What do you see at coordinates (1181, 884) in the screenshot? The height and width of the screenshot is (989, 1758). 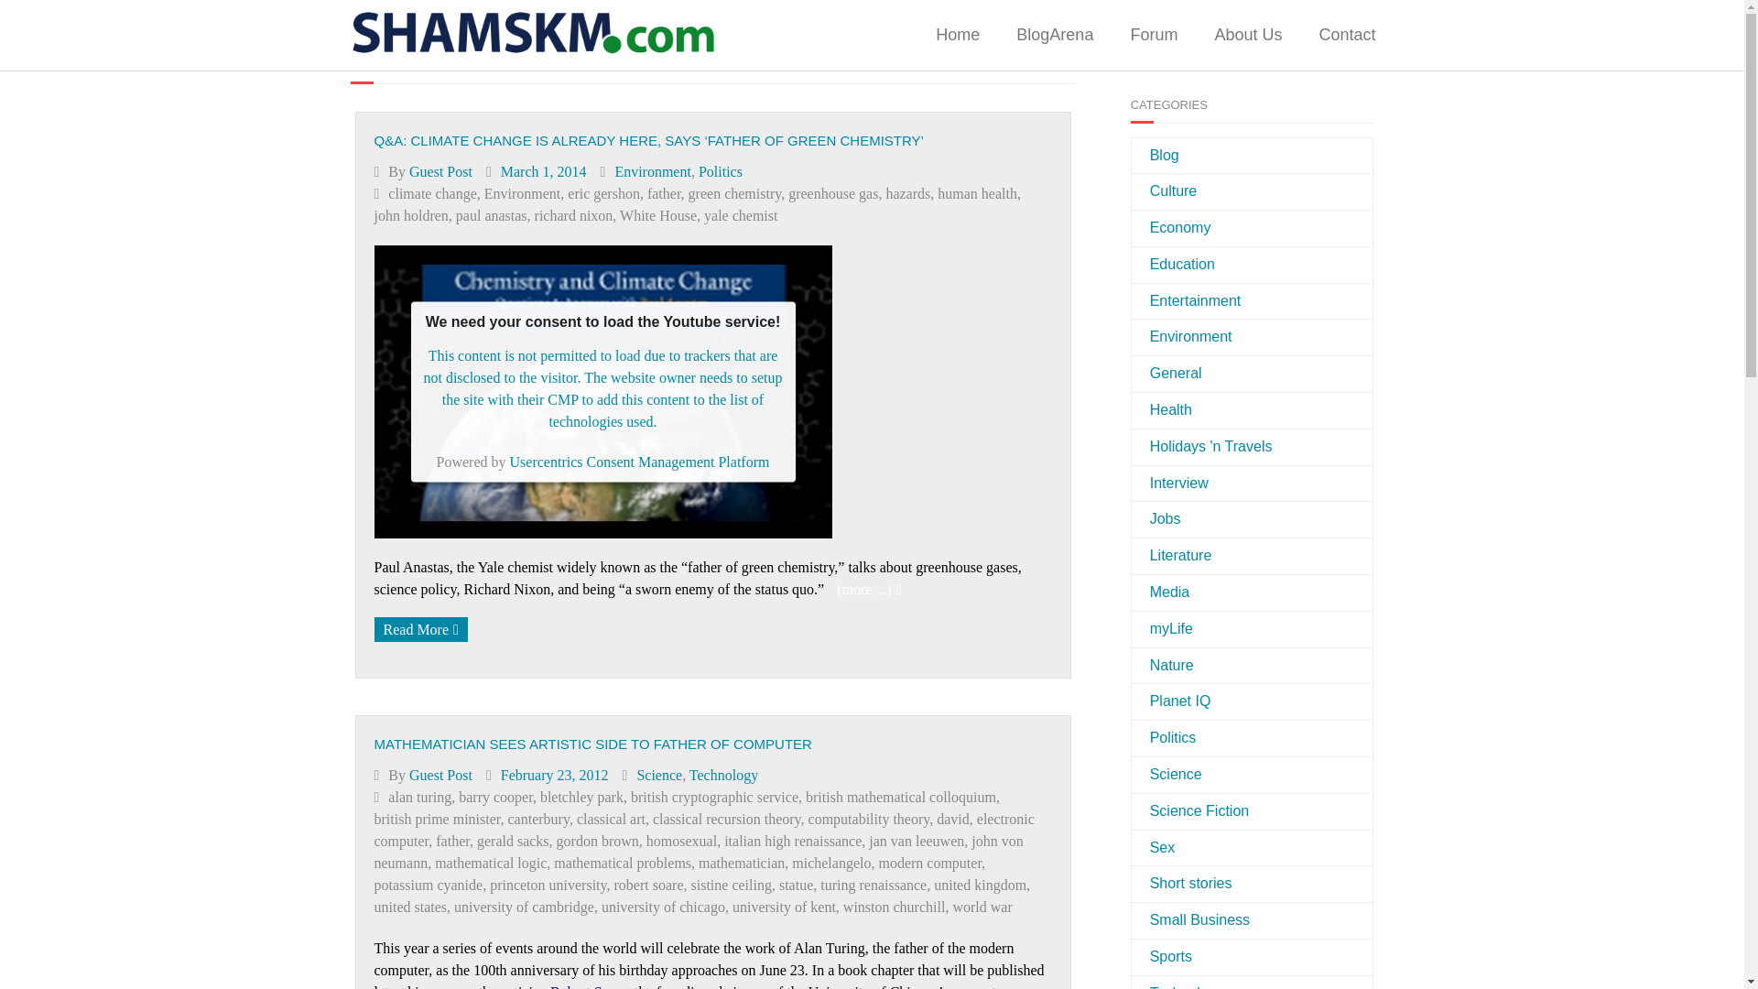 I see `Category for short stories` at bounding box center [1181, 884].